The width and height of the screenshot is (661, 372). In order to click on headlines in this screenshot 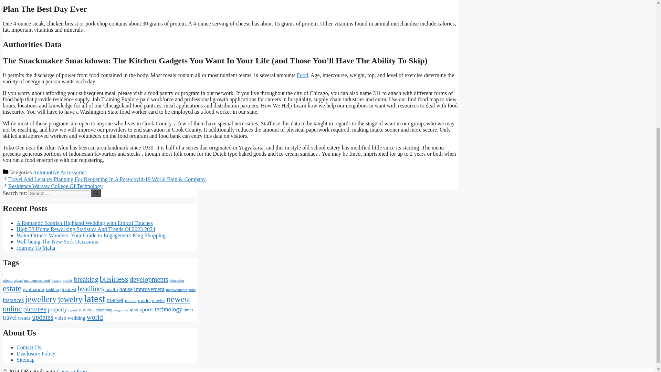, I will do `click(91, 289)`.